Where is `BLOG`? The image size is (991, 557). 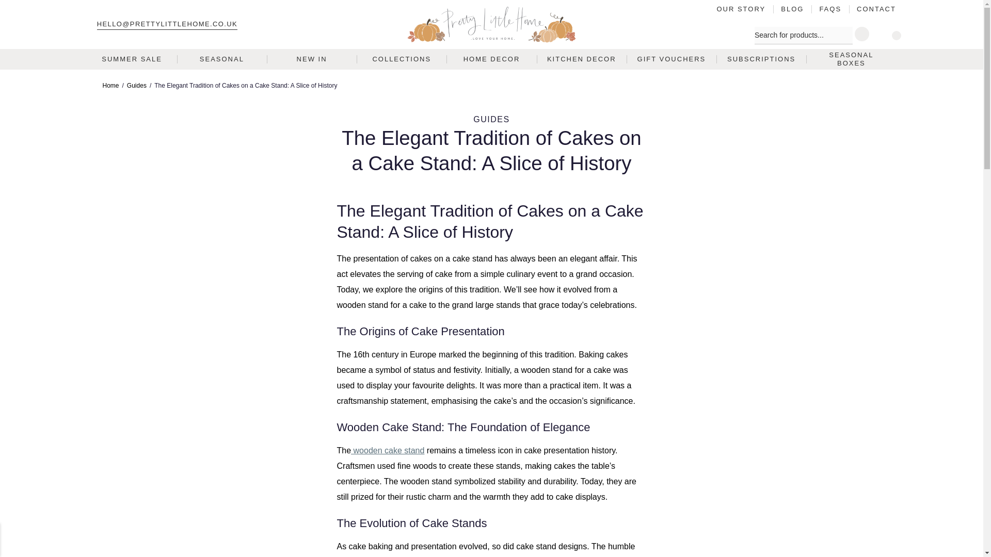 BLOG is located at coordinates (792, 9).